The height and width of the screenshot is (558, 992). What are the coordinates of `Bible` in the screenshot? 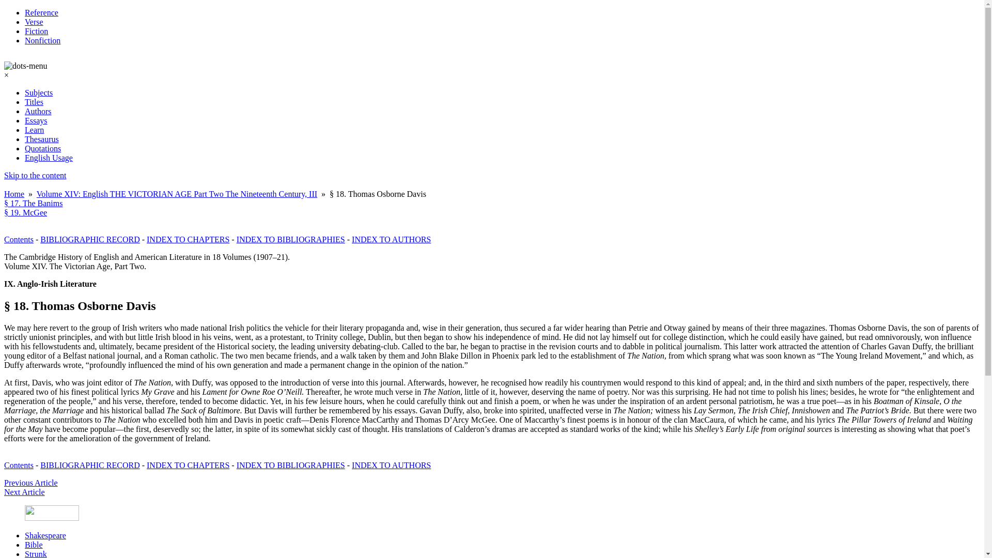 It's located at (34, 545).